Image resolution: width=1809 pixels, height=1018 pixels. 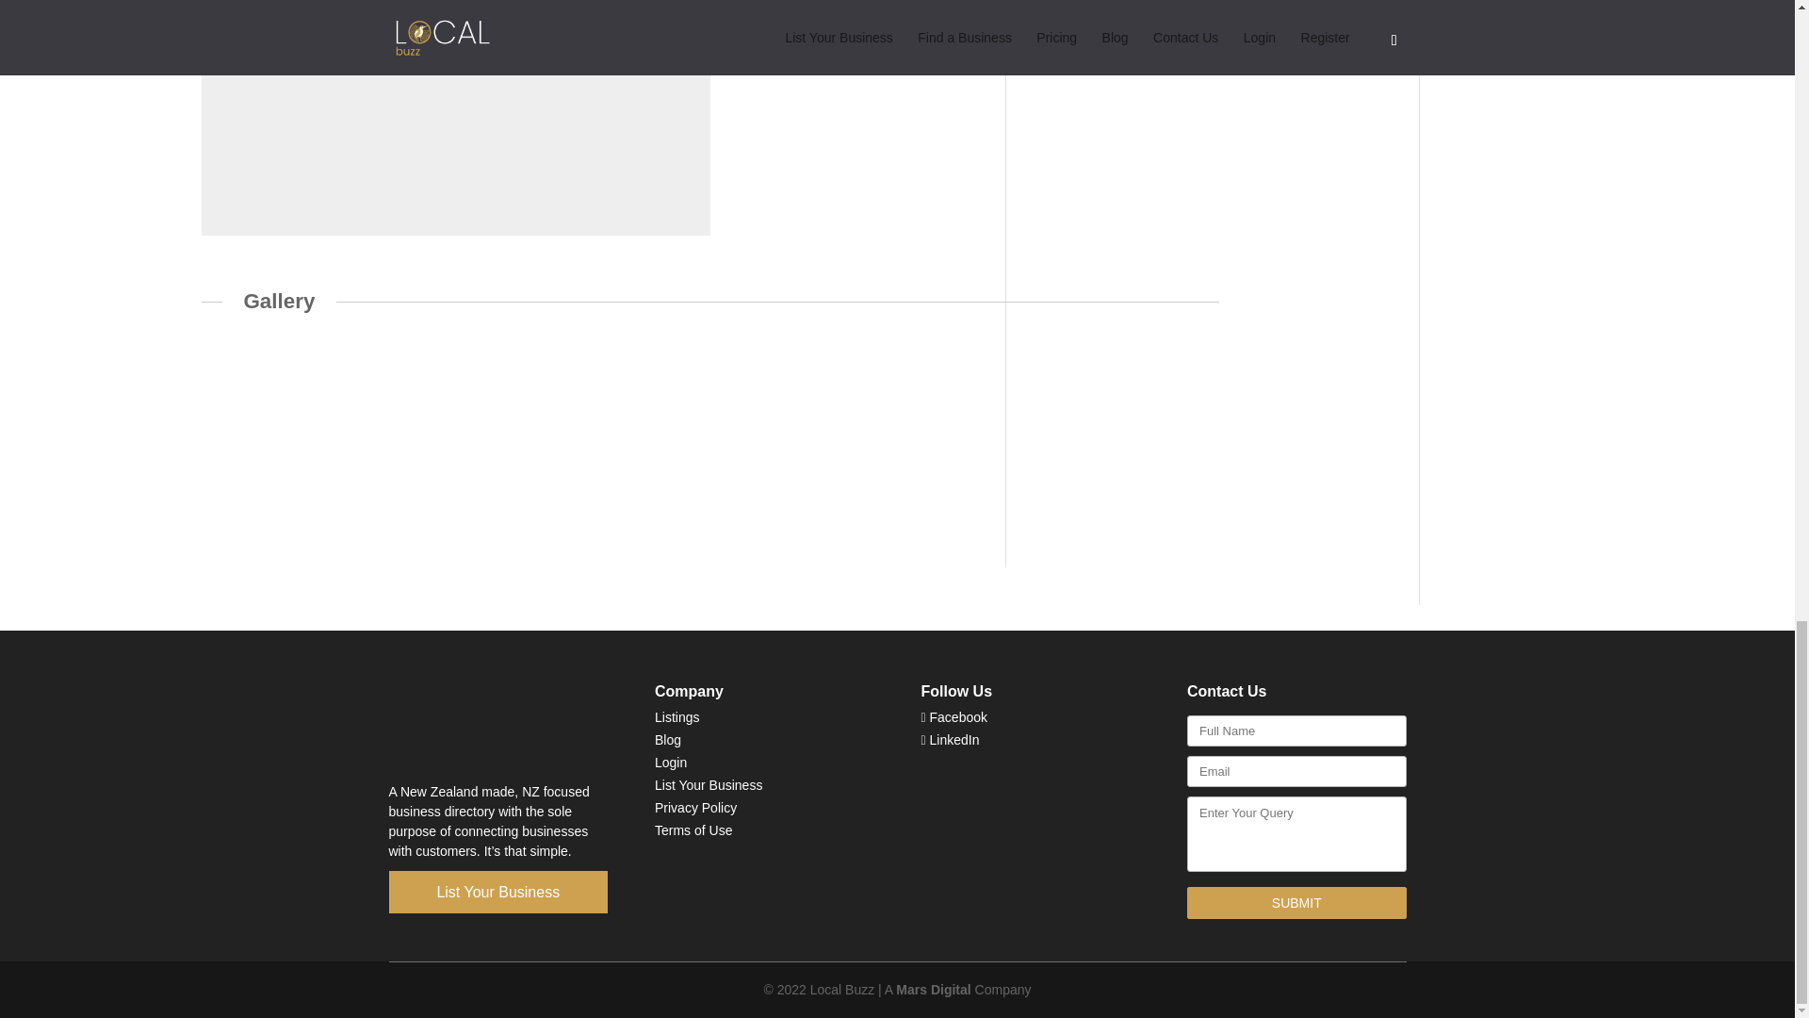 What do you see at coordinates (671, 762) in the screenshot?
I see `Login` at bounding box center [671, 762].